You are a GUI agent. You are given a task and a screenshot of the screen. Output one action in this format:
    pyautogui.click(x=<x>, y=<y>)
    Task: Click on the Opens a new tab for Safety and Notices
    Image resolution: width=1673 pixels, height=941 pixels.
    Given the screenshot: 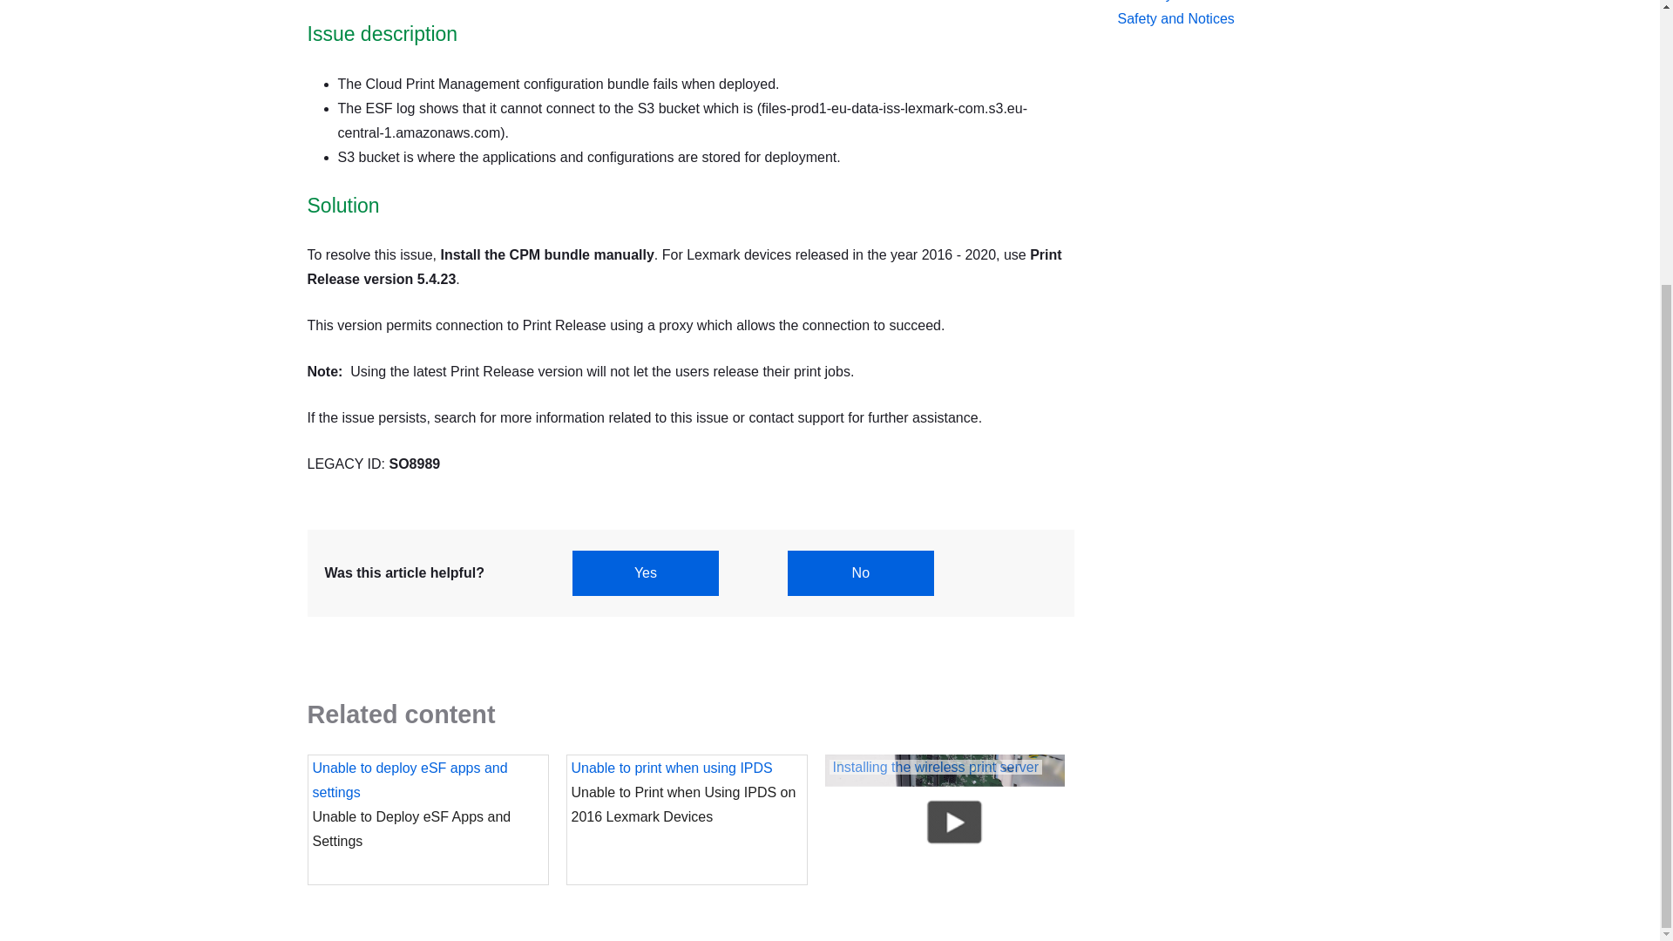 What is the action you would take?
    pyautogui.click(x=1208, y=18)
    